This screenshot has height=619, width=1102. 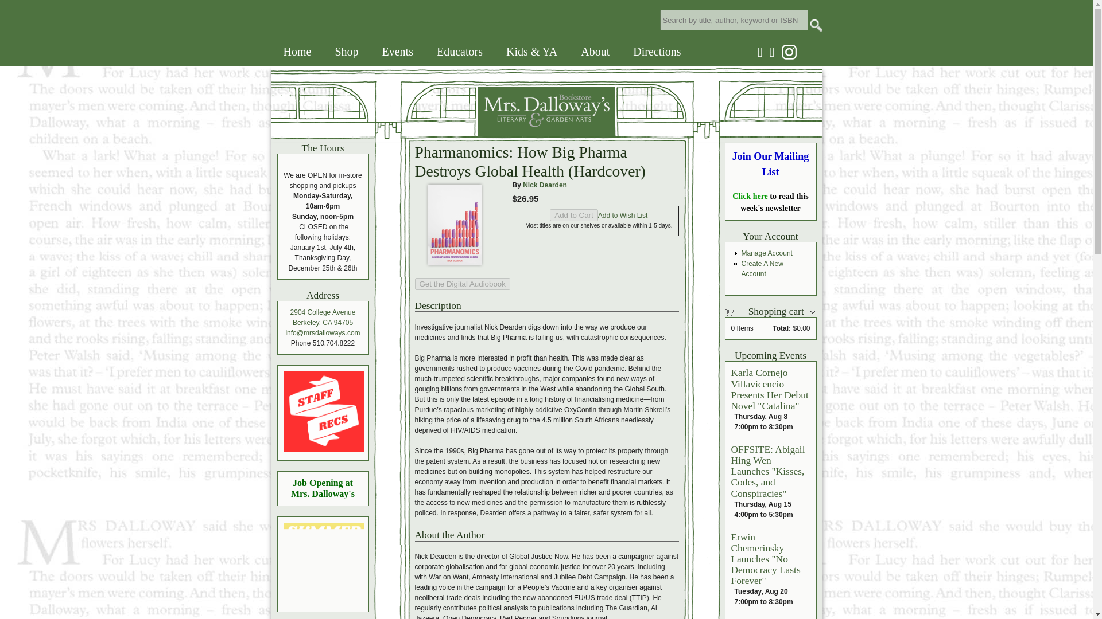 What do you see at coordinates (297, 52) in the screenshot?
I see `Home` at bounding box center [297, 52].